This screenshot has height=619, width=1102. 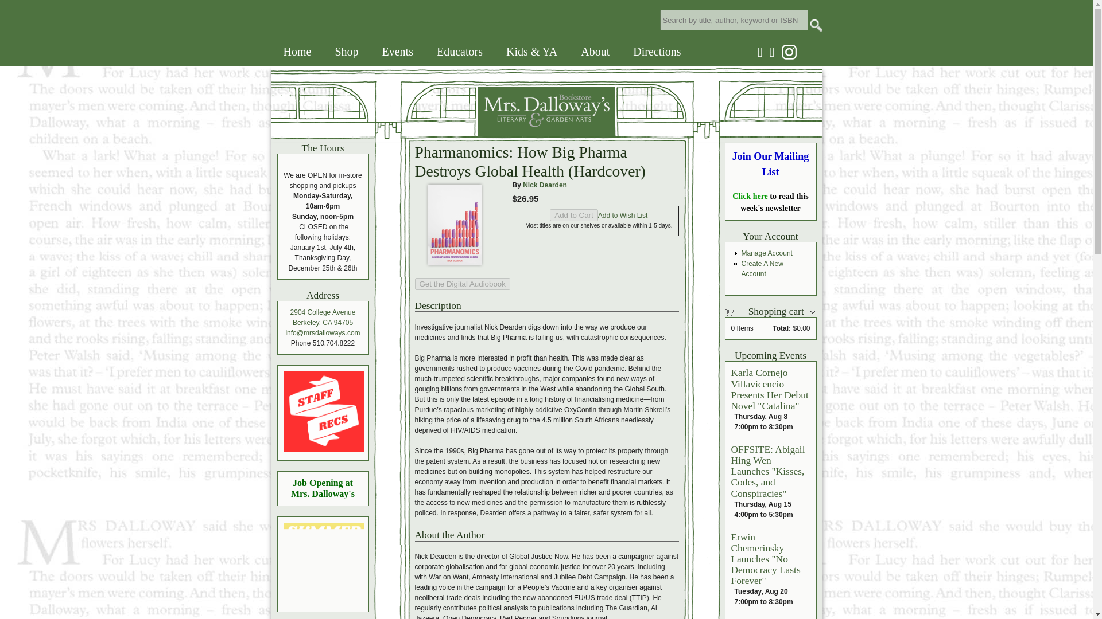 What do you see at coordinates (297, 52) in the screenshot?
I see `Home` at bounding box center [297, 52].